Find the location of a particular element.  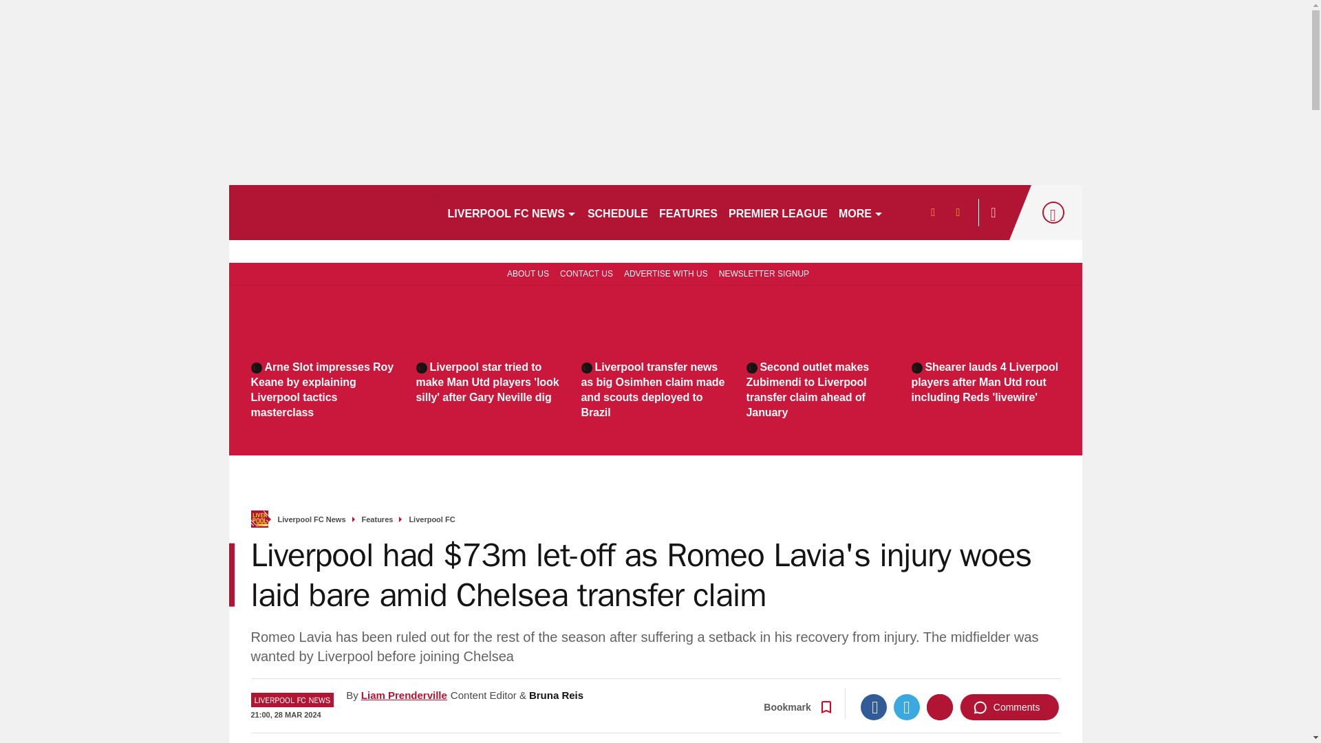

FEATURES is located at coordinates (688, 212).